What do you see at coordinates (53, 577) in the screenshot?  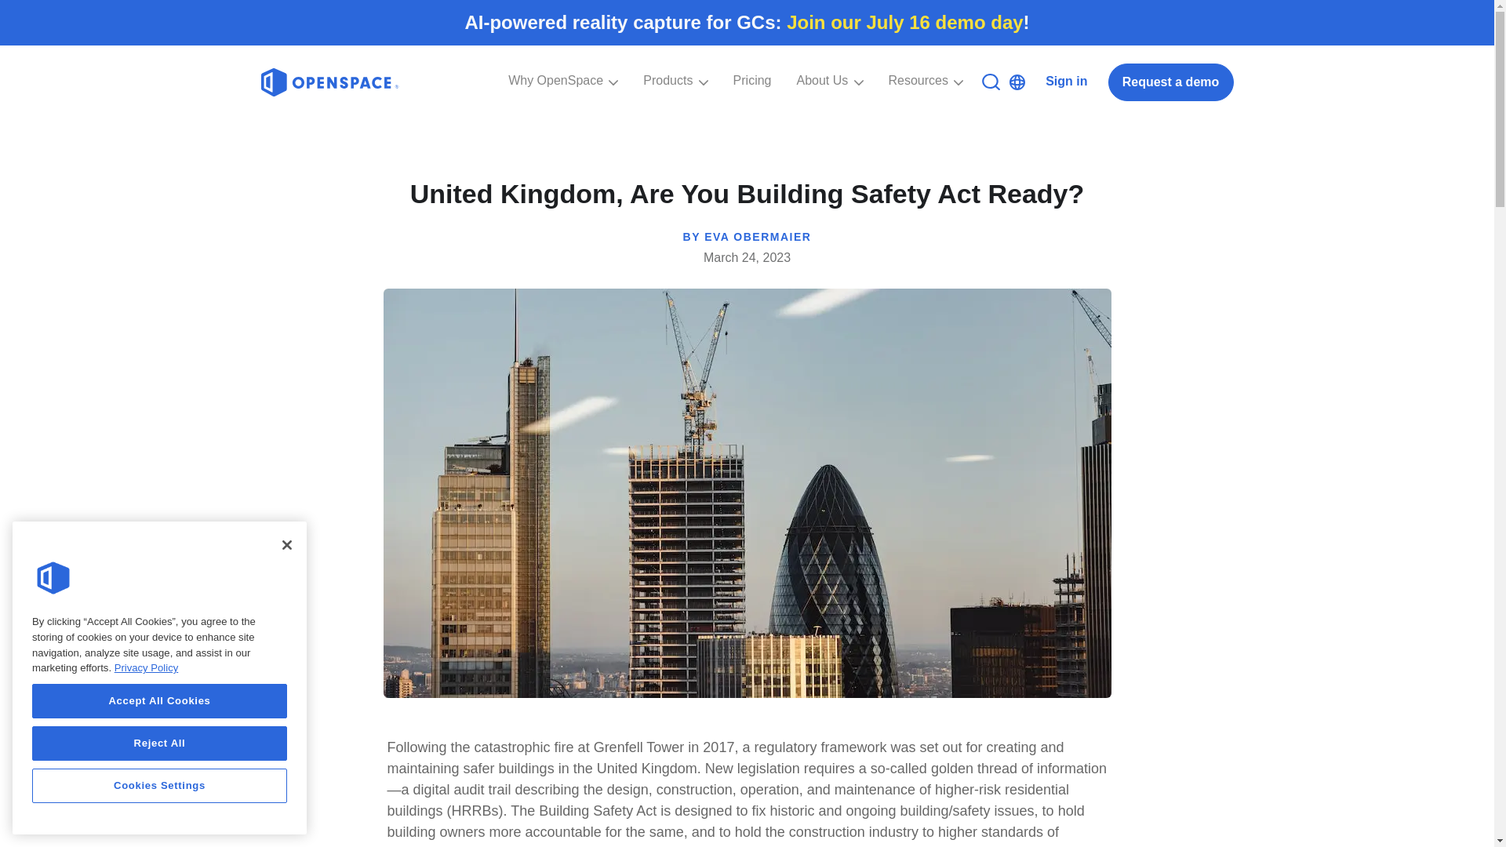 I see `OpenSpace` at bounding box center [53, 577].